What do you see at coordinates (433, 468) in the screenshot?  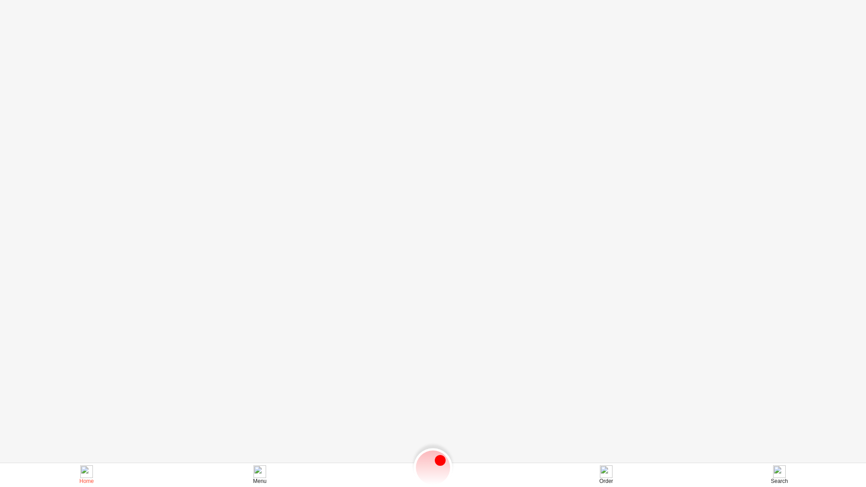 I see `Cart` at bounding box center [433, 468].